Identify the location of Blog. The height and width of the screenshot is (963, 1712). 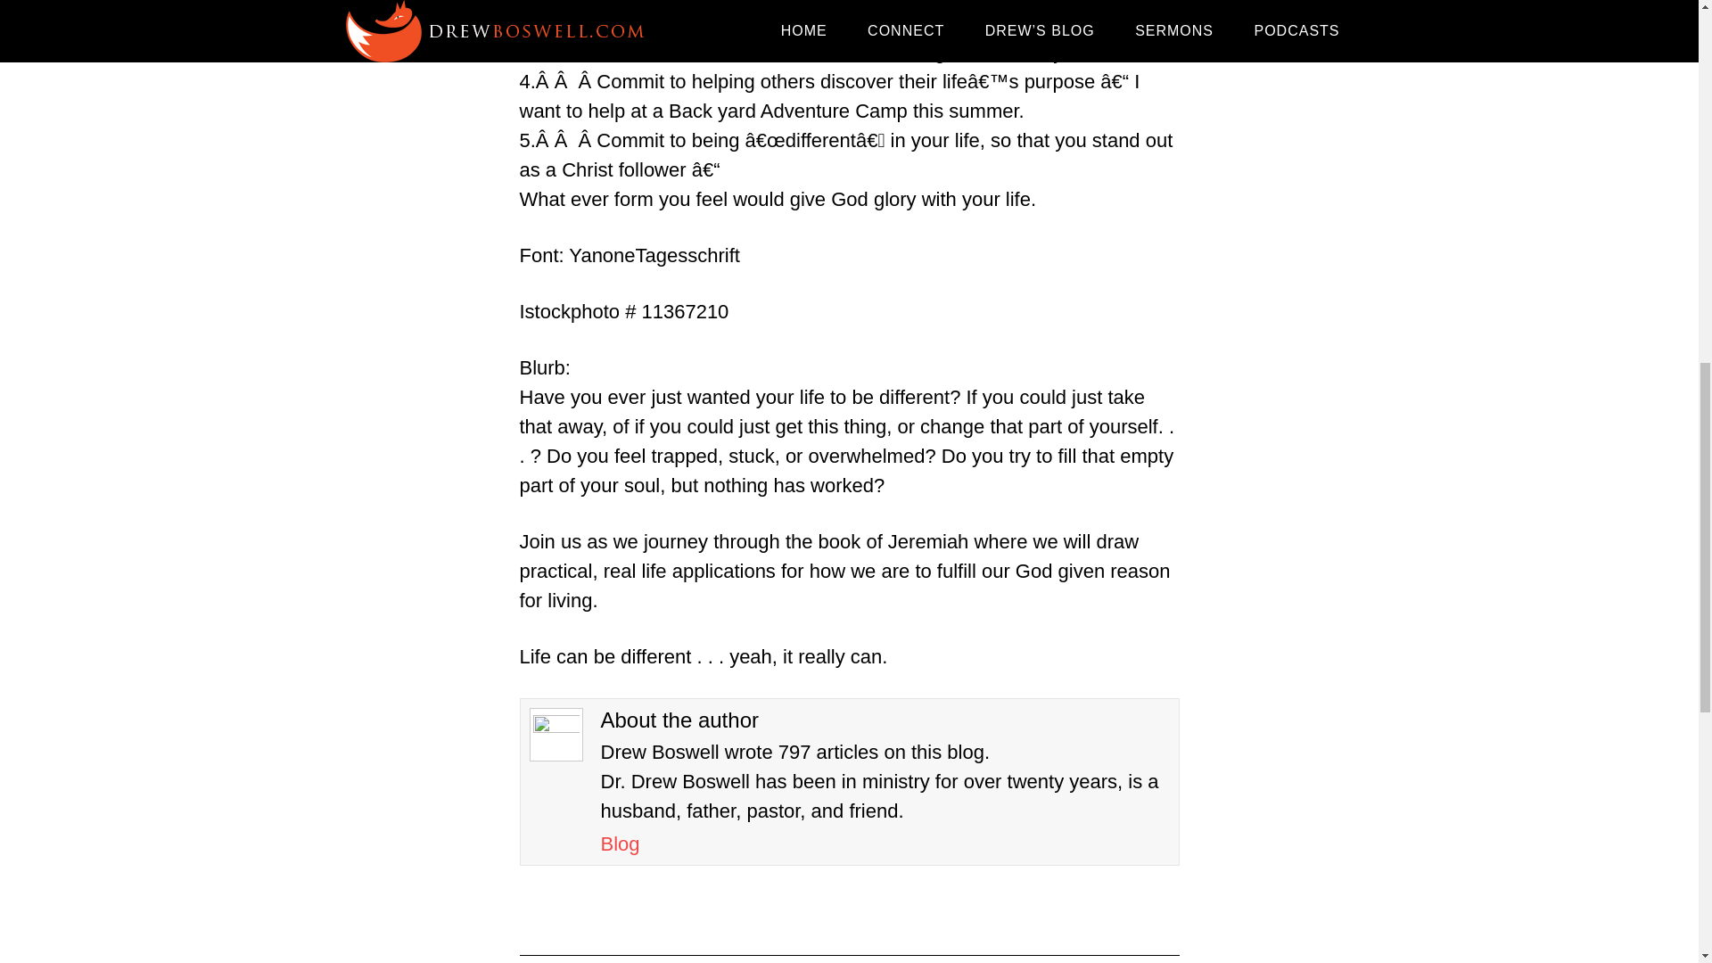
(621, 844).